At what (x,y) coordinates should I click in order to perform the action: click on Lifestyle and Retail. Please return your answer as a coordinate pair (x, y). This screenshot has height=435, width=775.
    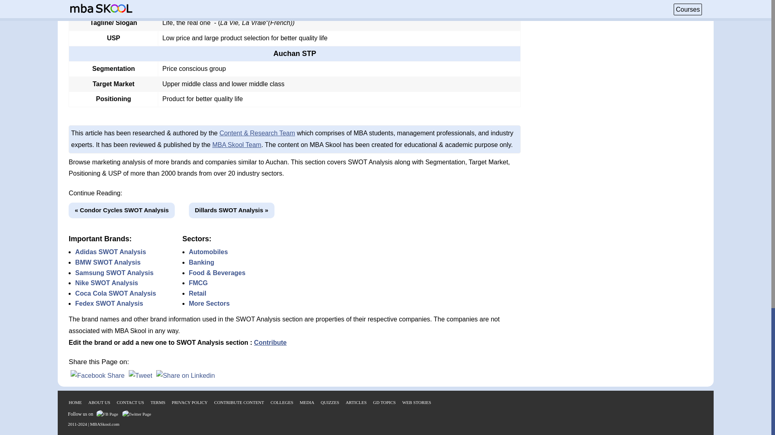
    Looking at the image, I should click on (191, 8).